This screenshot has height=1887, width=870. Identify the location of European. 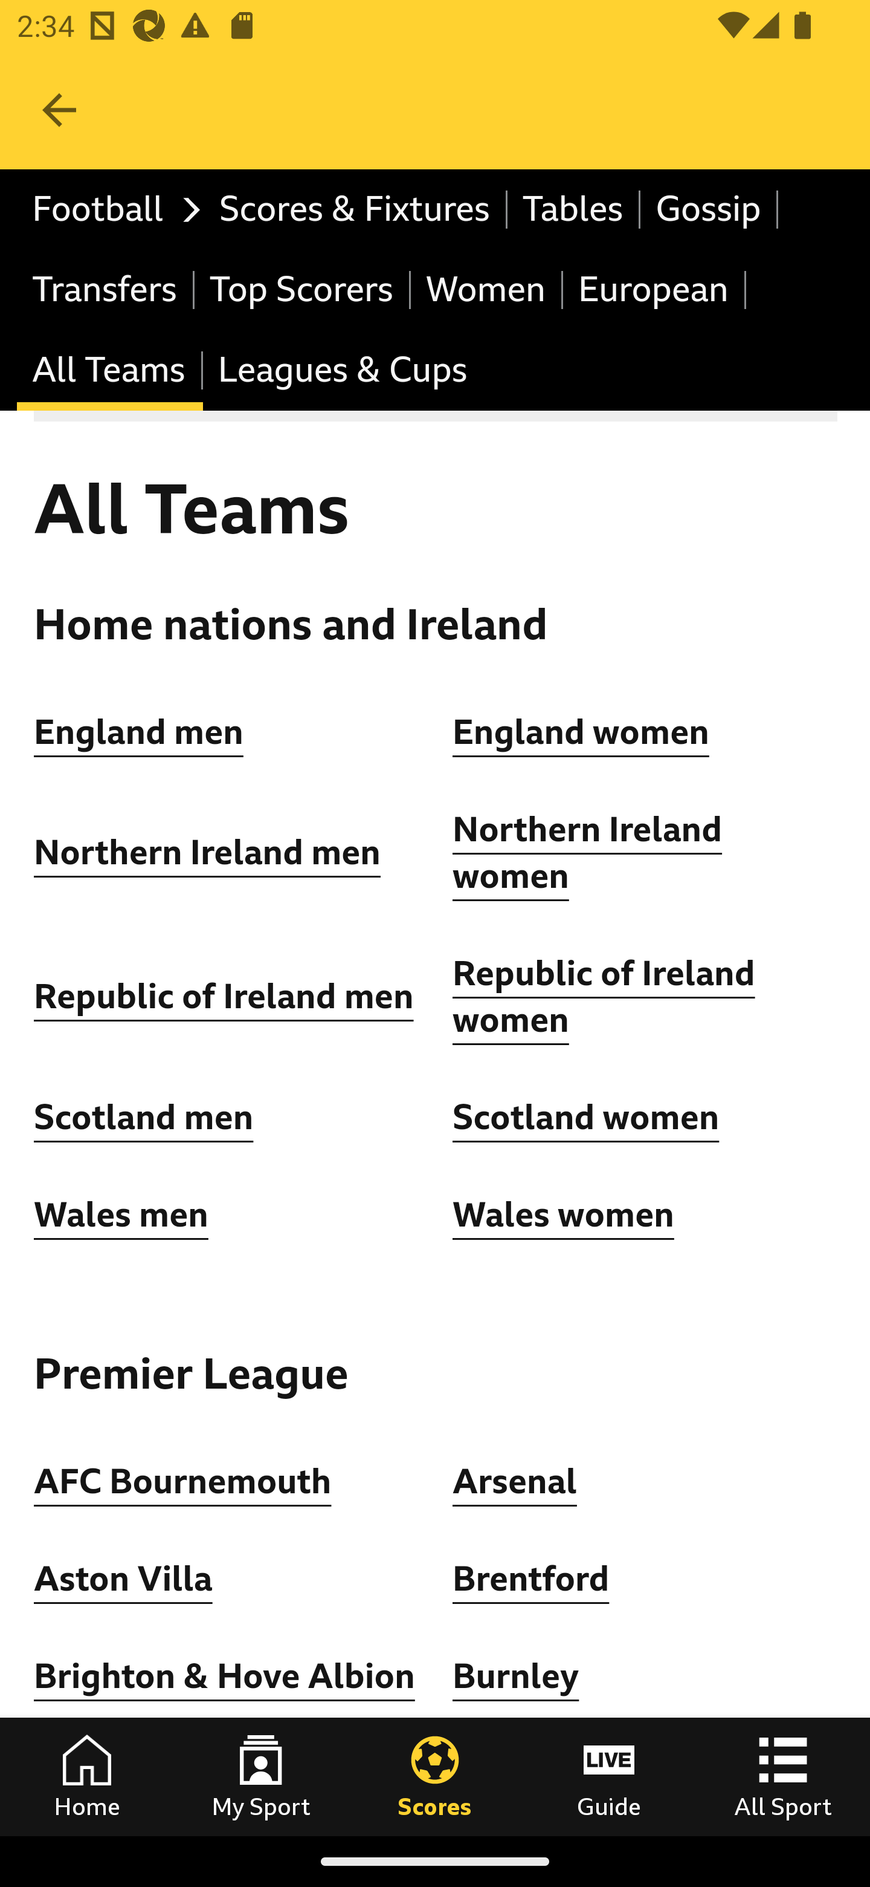
(654, 289).